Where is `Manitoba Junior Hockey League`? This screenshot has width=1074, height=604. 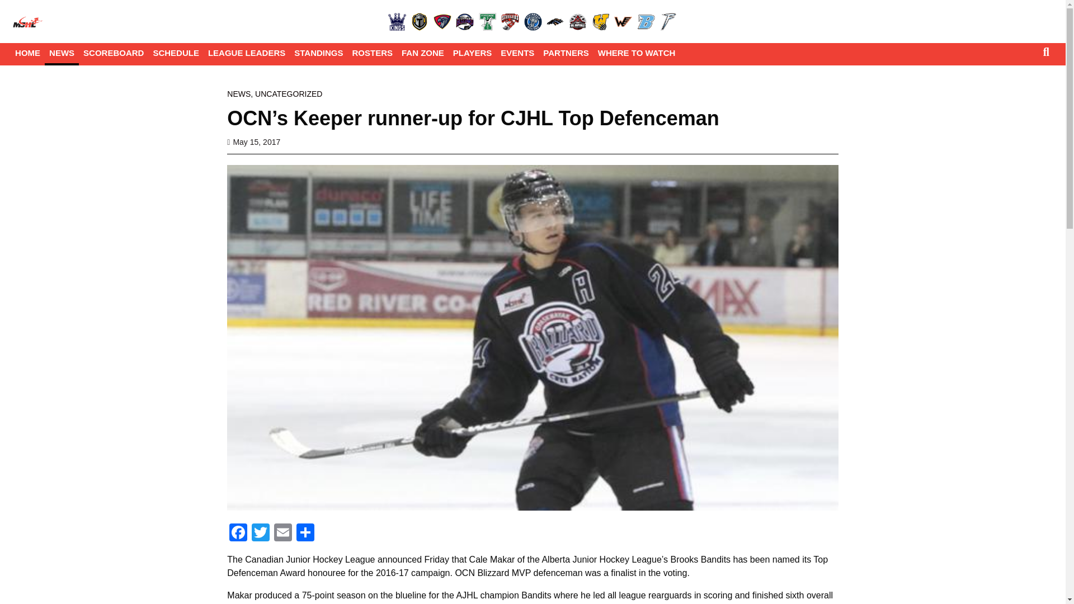 Manitoba Junior Hockey League is located at coordinates (28, 21).